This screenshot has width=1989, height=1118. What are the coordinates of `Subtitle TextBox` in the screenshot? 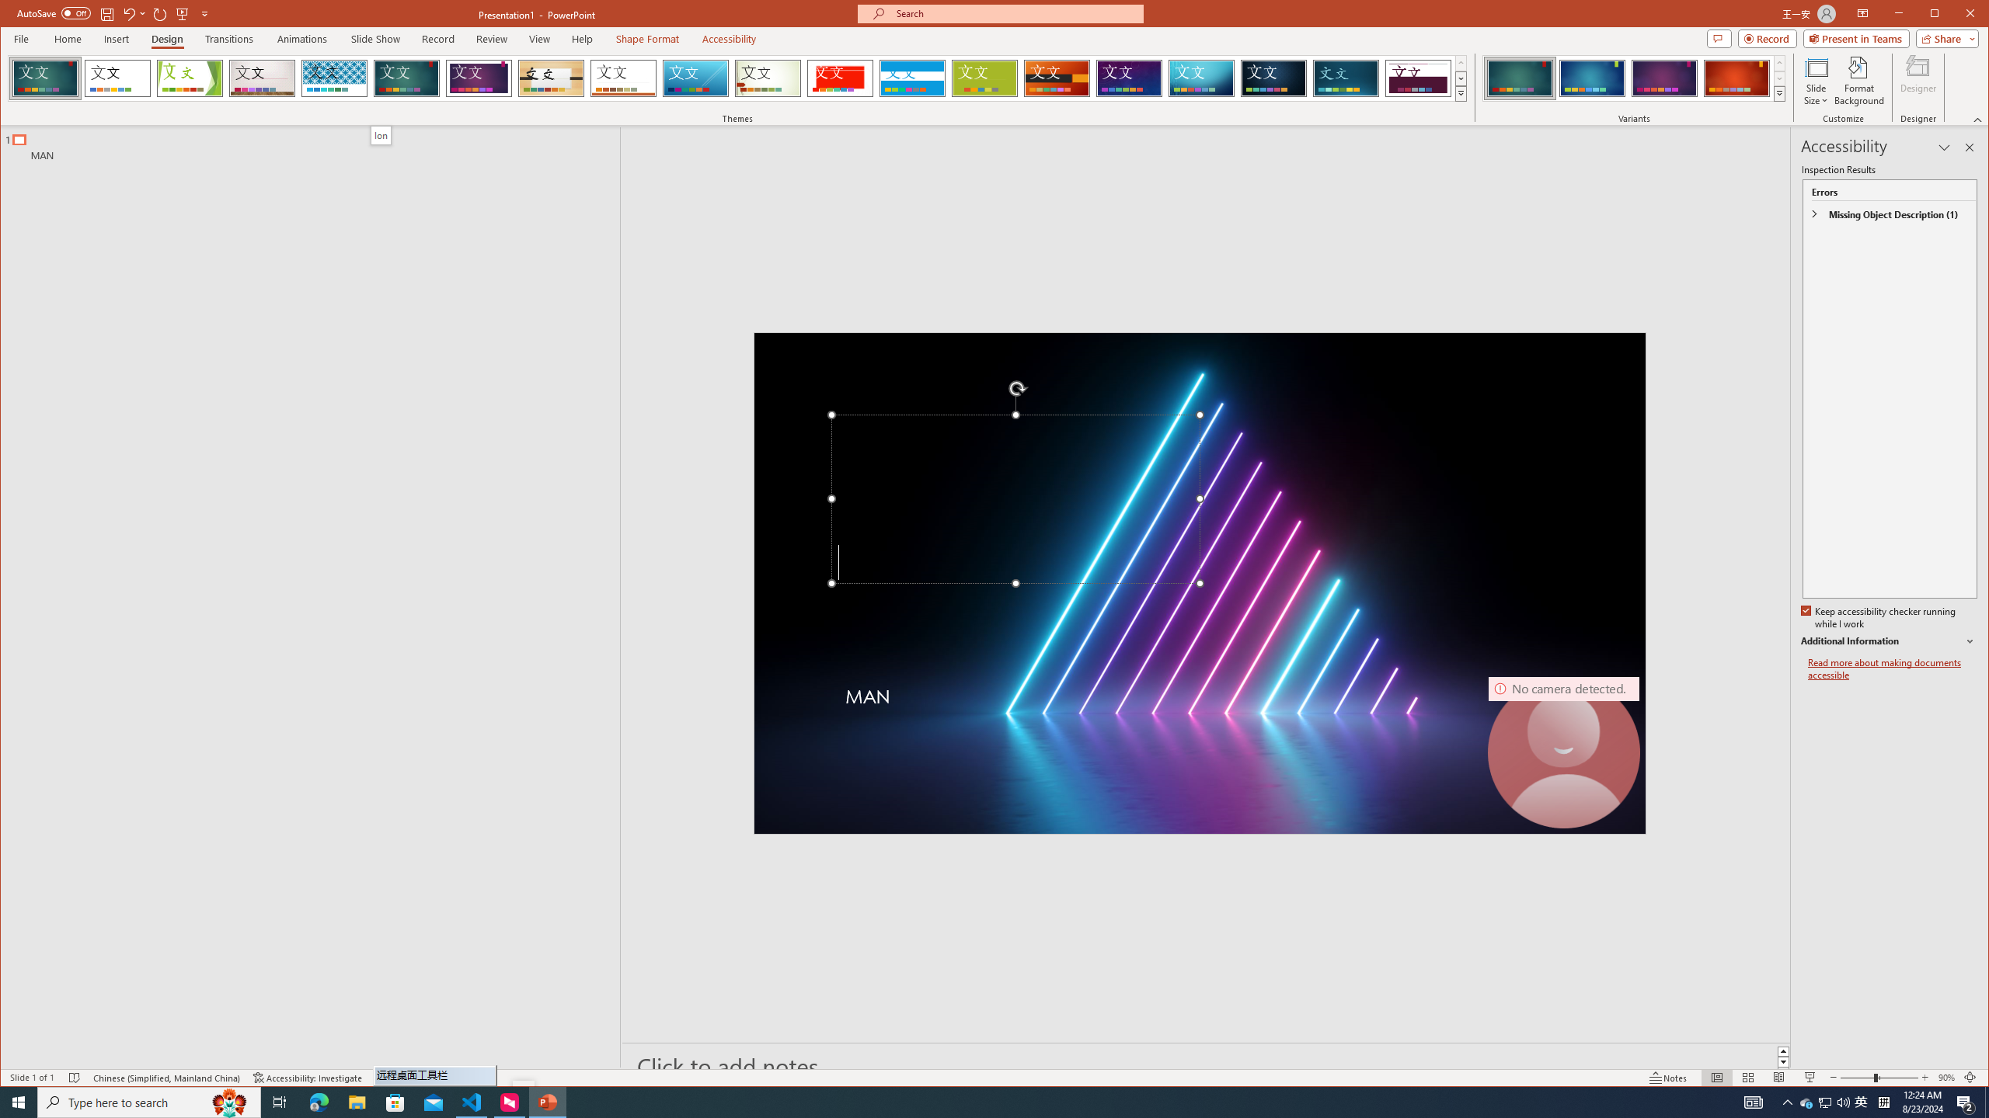 It's located at (1161, 713).